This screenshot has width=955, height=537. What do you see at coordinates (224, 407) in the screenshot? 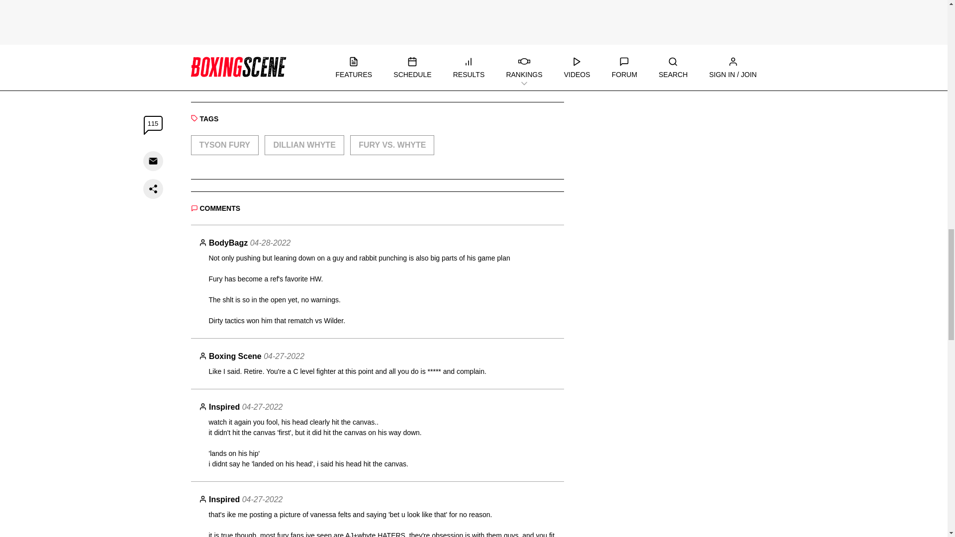
I see `Inspired` at bounding box center [224, 407].